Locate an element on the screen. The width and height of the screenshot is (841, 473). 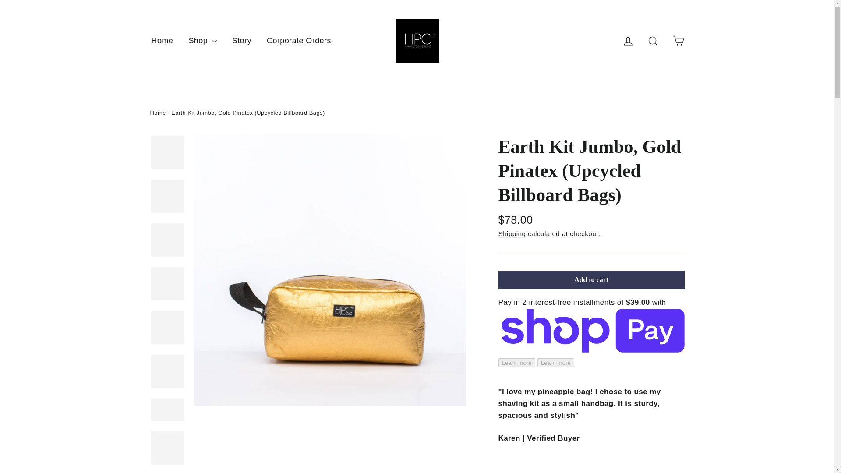
Back to the frontpage is located at coordinates (158, 112).